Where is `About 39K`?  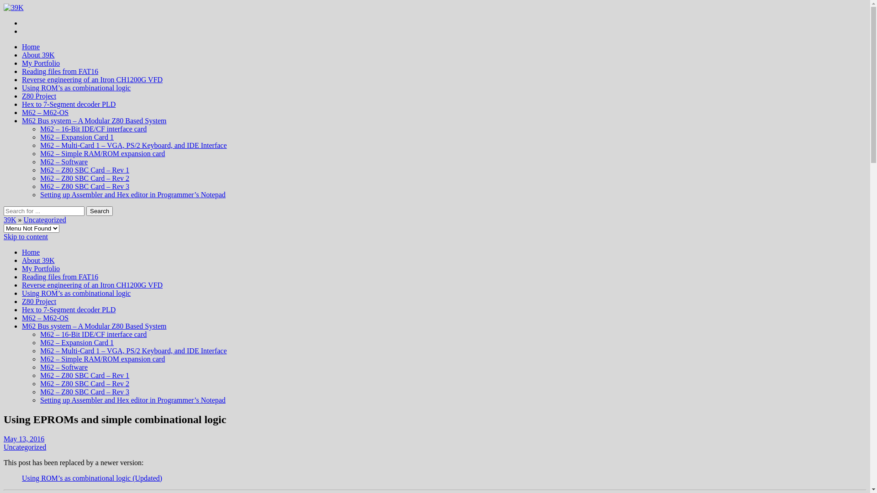
About 39K is located at coordinates (38, 260).